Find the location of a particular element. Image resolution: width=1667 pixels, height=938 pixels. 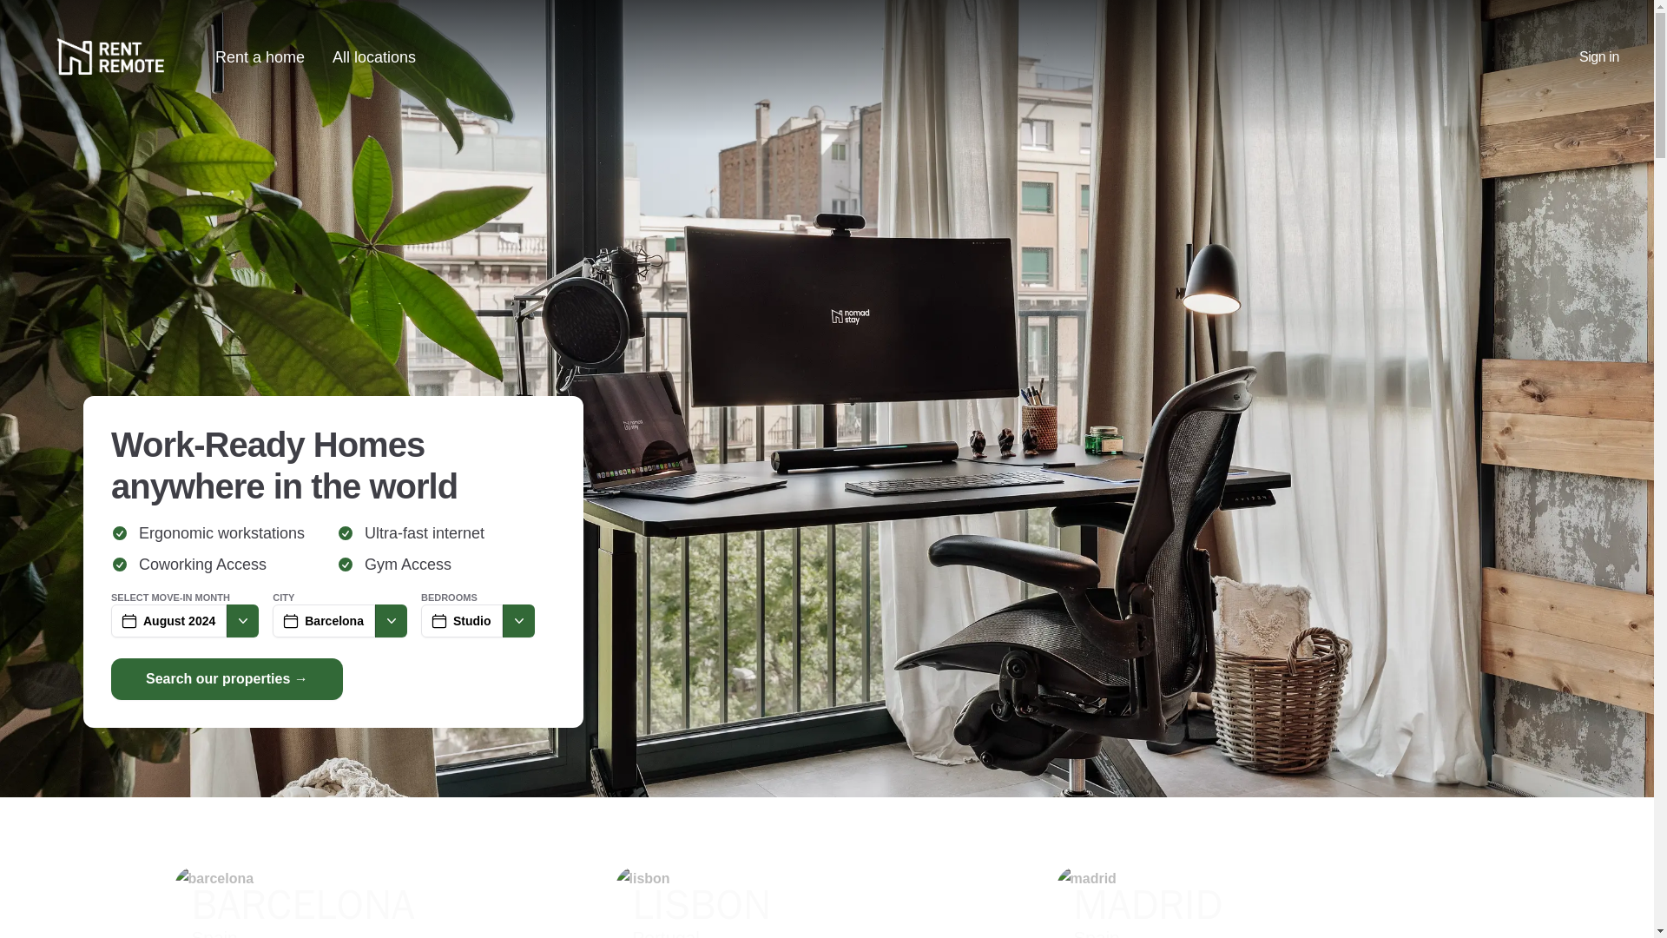

All locations is located at coordinates (1268, 902).